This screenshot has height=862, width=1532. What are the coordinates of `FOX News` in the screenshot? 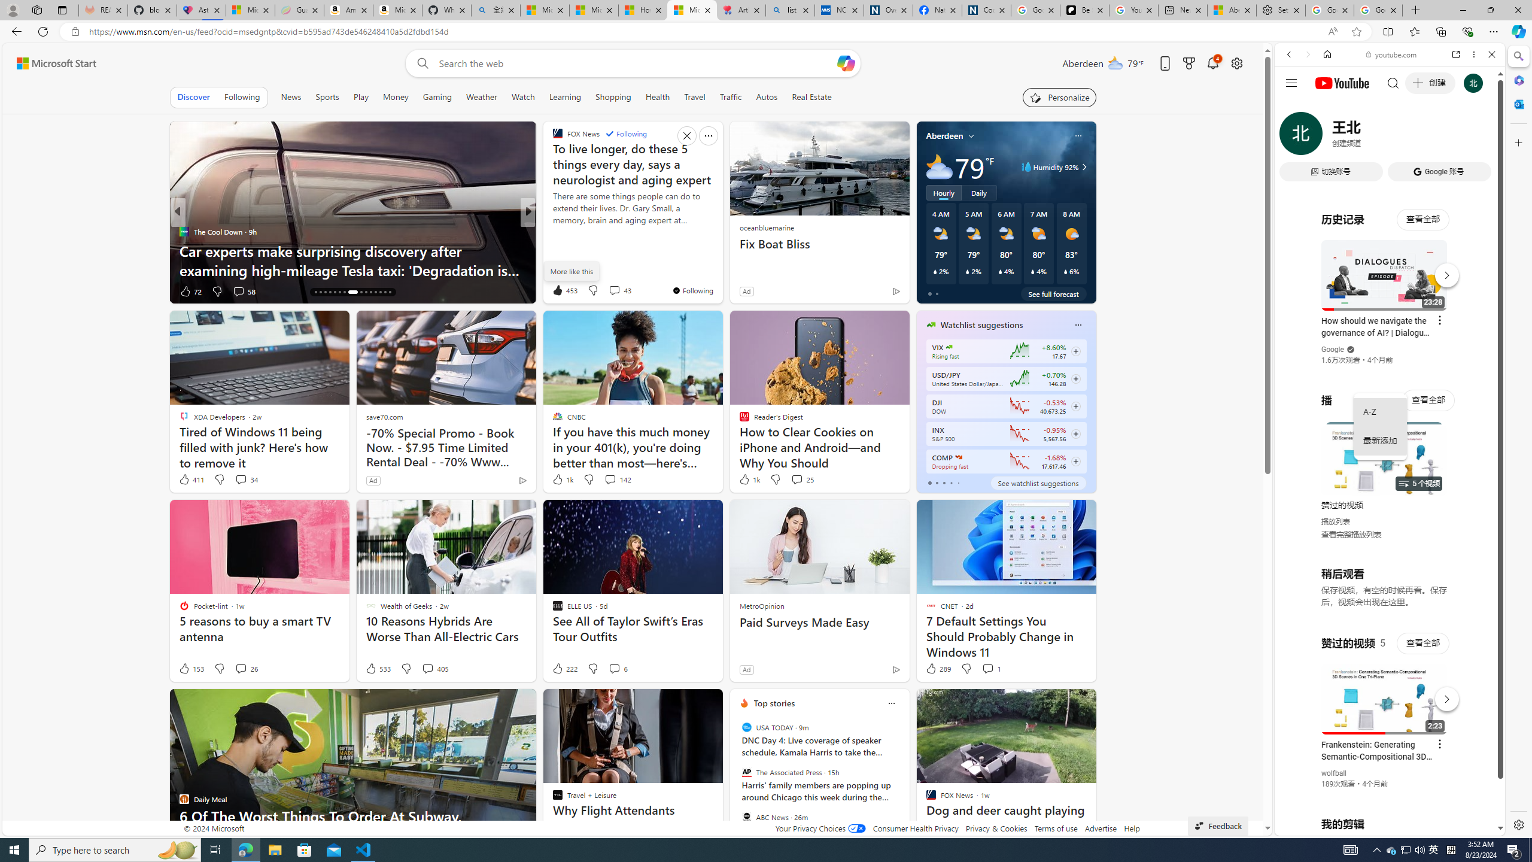 It's located at (552, 231).